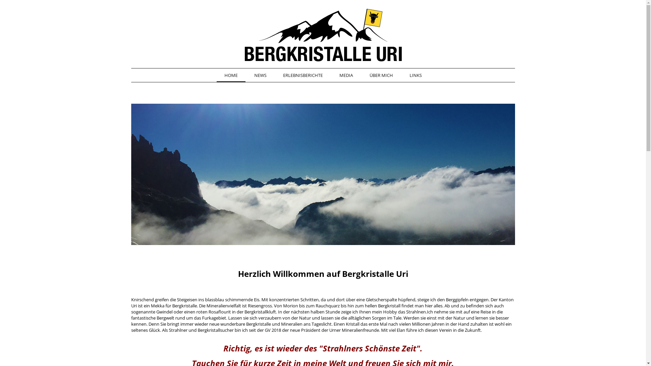  What do you see at coordinates (303, 76) in the screenshot?
I see `ERLEBNISBERICHTE` at bounding box center [303, 76].